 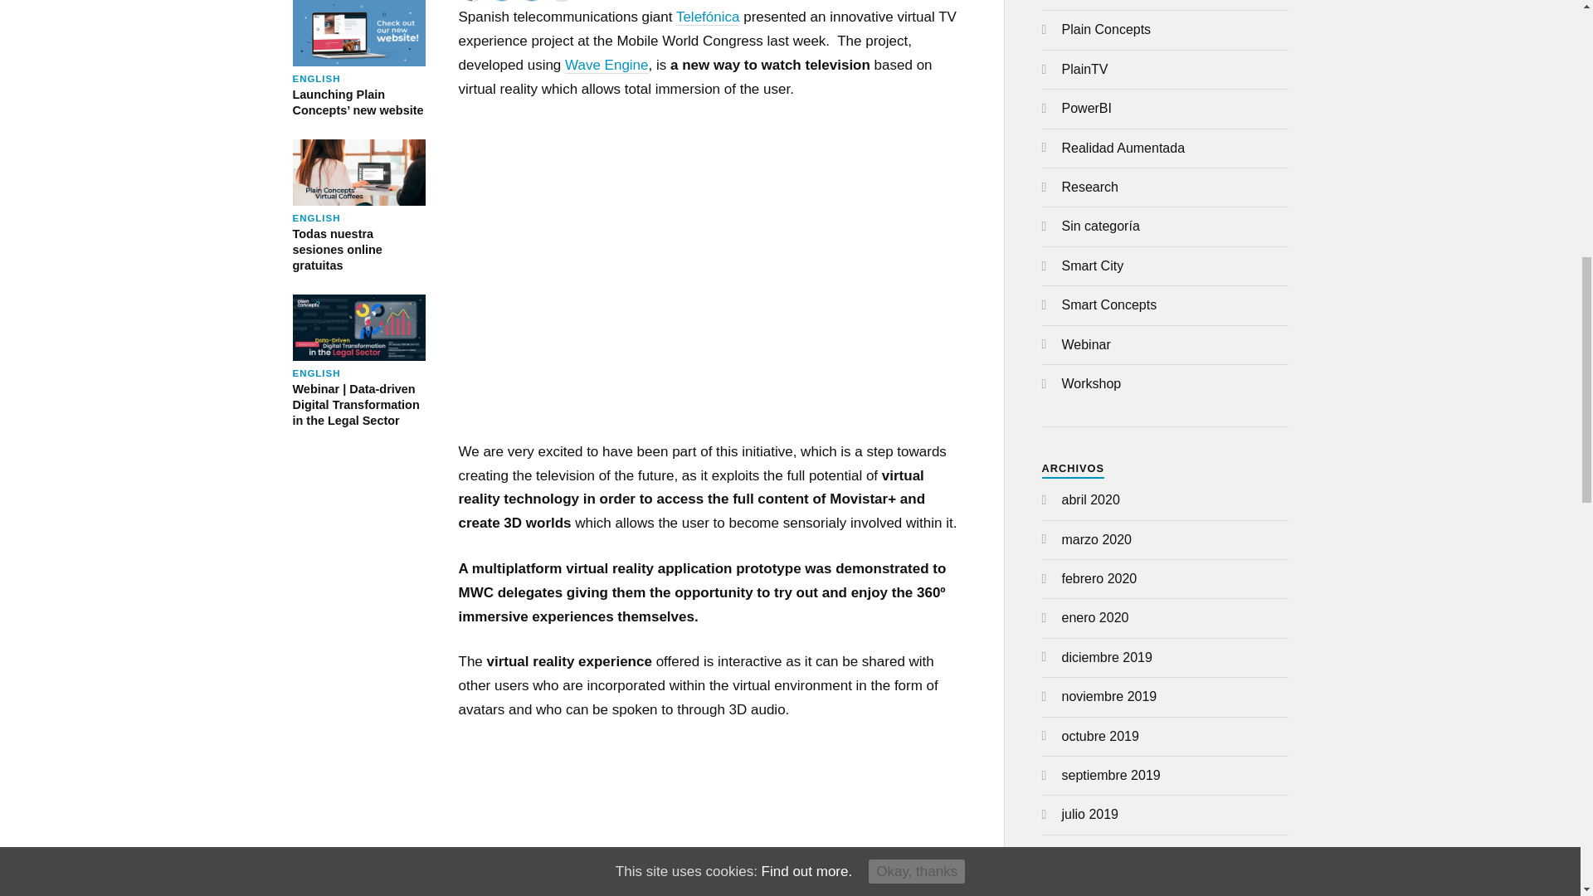 I want to click on Share to Facebook, so click(x=471, y=1).